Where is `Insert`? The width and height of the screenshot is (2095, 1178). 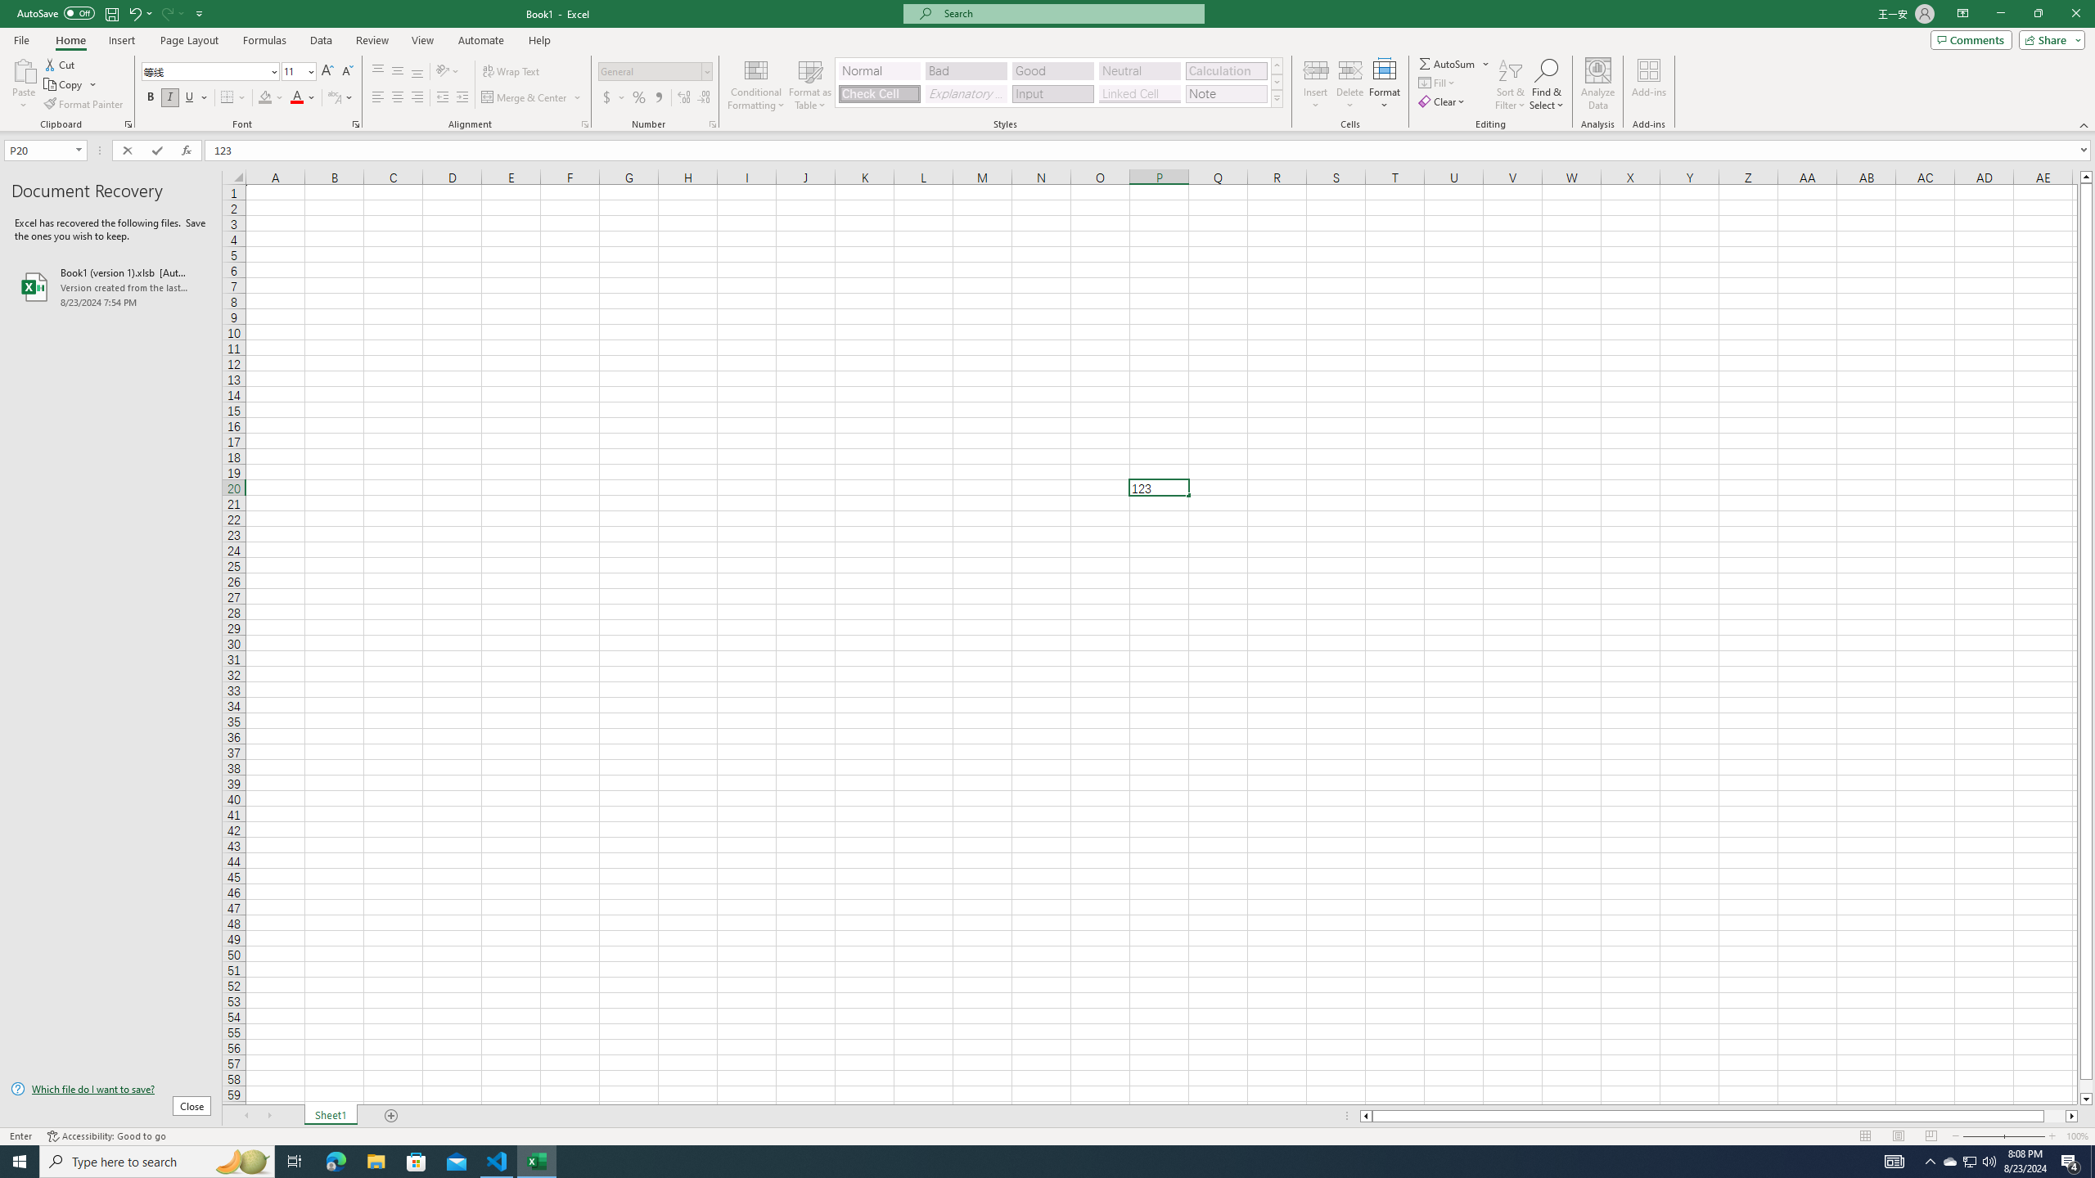
Insert is located at coordinates (1316, 84).